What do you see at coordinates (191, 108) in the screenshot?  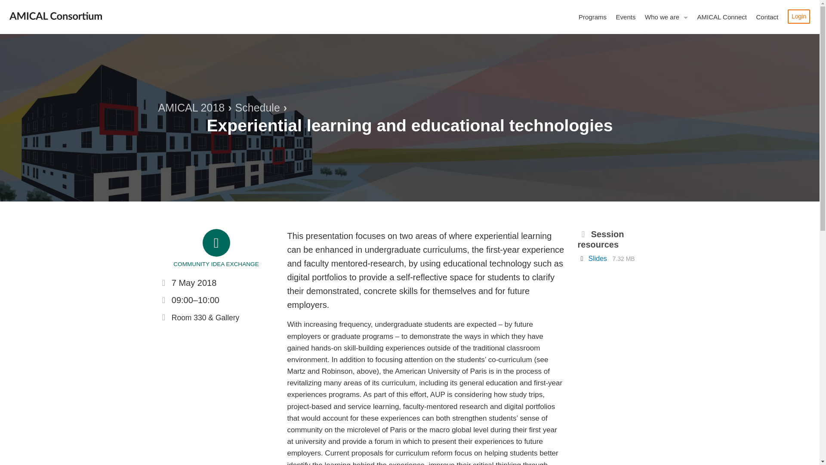 I see `AMICAL 2018` at bounding box center [191, 108].